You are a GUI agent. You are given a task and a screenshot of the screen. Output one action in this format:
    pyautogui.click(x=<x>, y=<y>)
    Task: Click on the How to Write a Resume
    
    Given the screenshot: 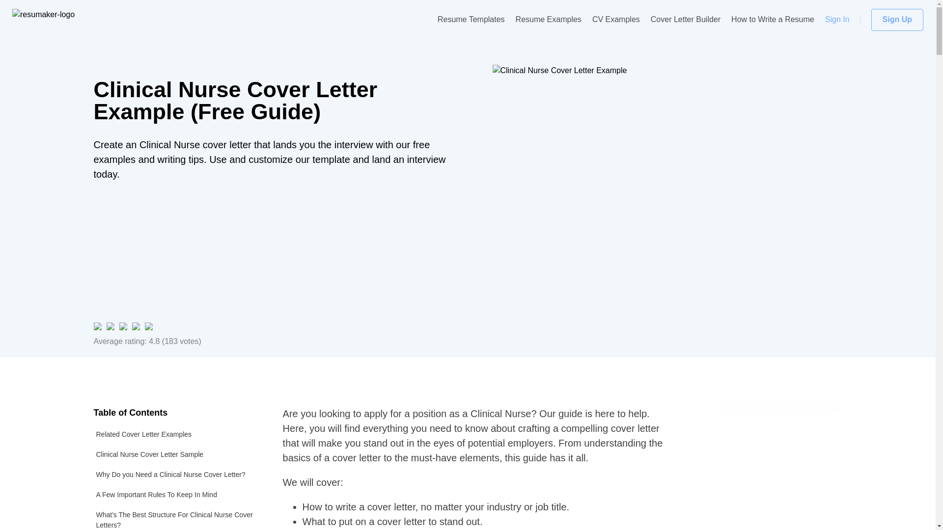 What is the action you would take?
    pyautogui.click(x=773, y=20)
    